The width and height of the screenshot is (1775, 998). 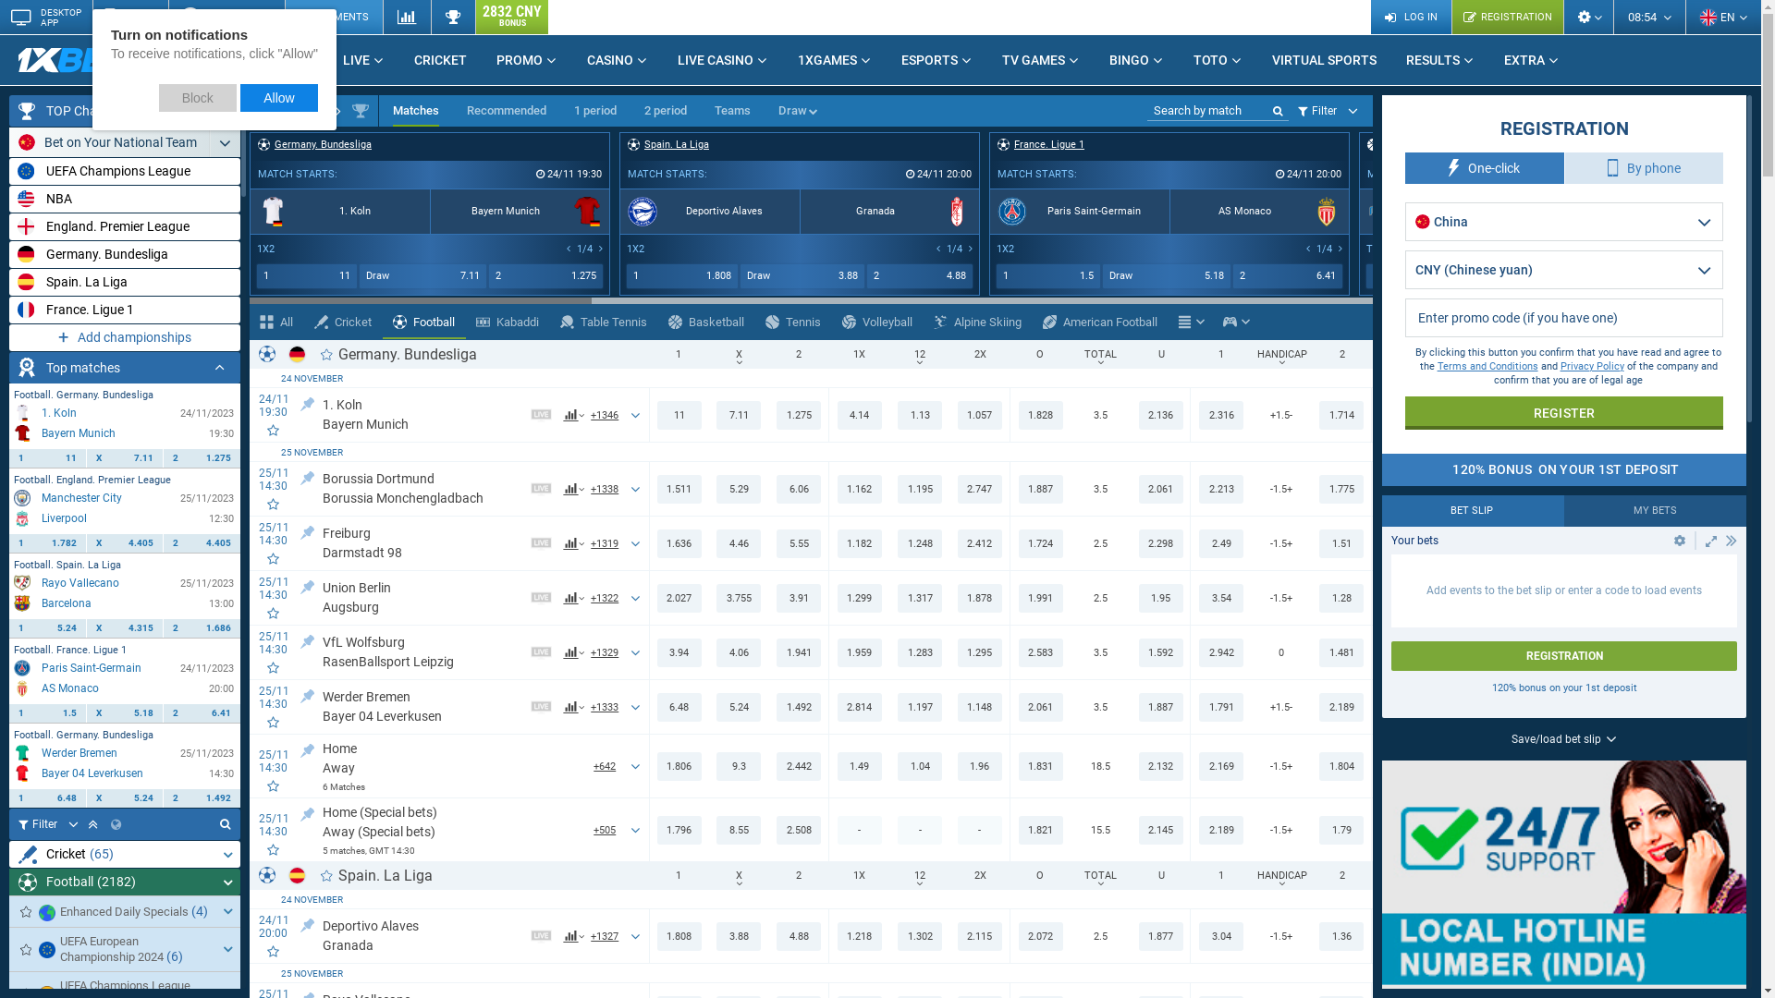 What do you see at coordinates (22, 433) in the screenshot?
I see `Bayern Munich. Munich` at bounding box center [22, 433].